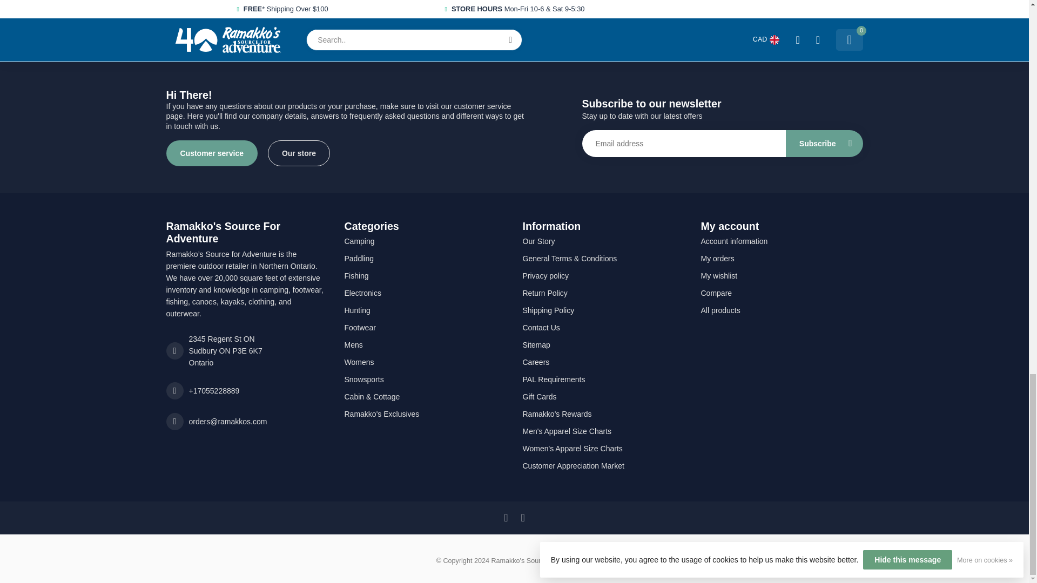 This screenshot has width=1037, height=583. What do you see at coordinates (603, 275) in the screenshot?
I see `Privacy policy` at bounding box center [603, 275].